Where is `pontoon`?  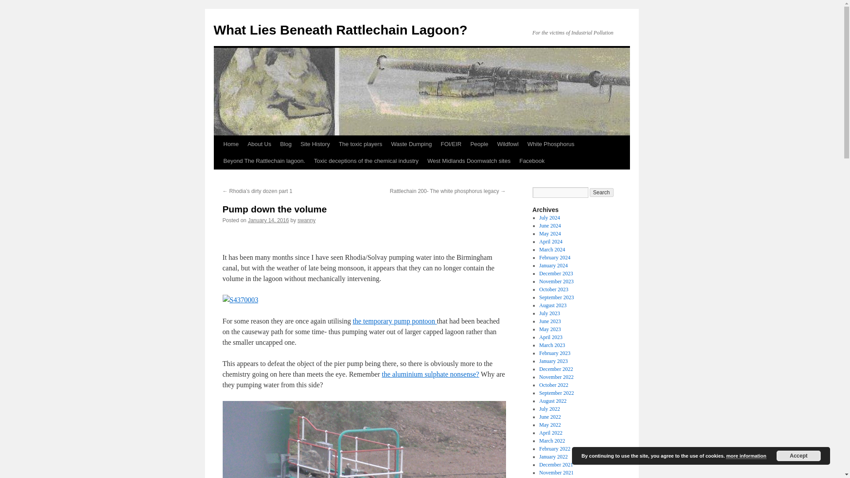 pontoon is located at coordinates (394, 321).